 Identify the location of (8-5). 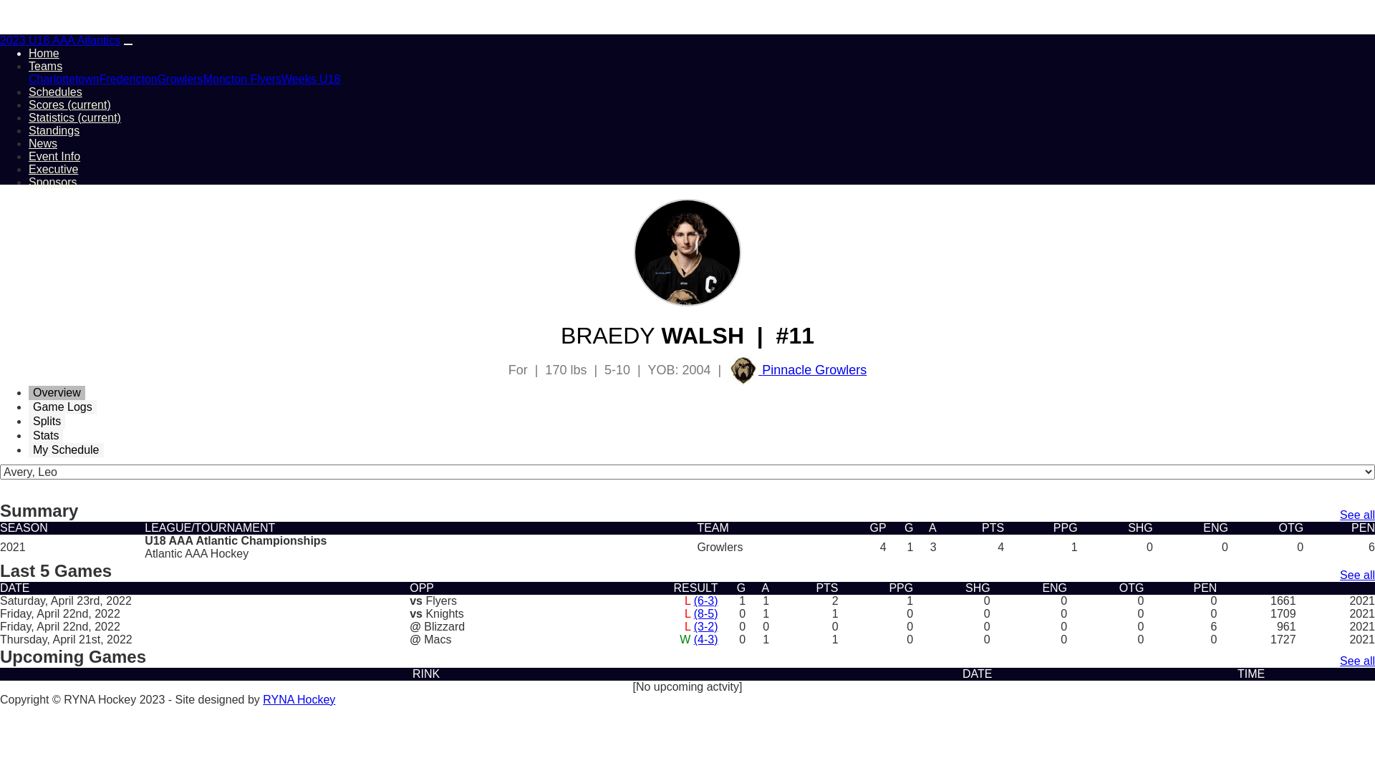
(705, 614).